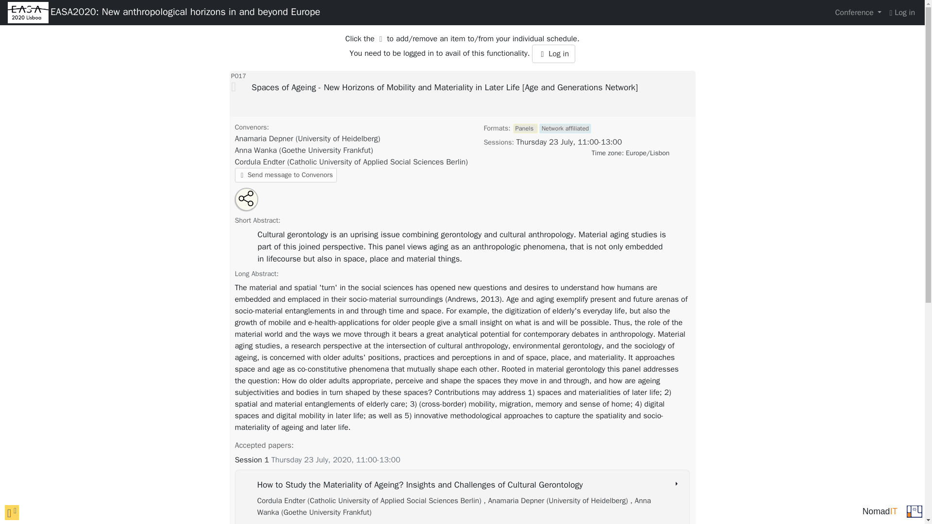 The image size is (932, 524). Describe the element at coordinates (556, 501) in the screenshot. I see `Author` at that location.